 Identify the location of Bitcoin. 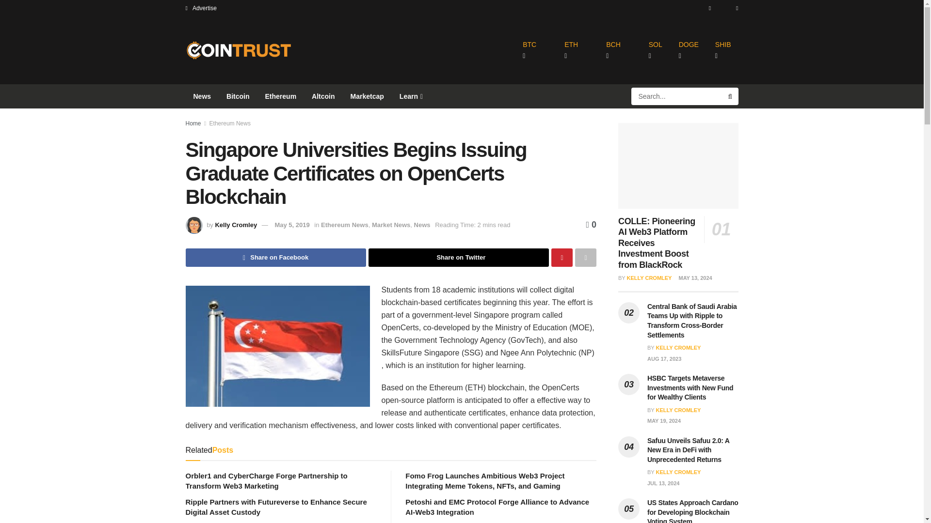
(238, 96).